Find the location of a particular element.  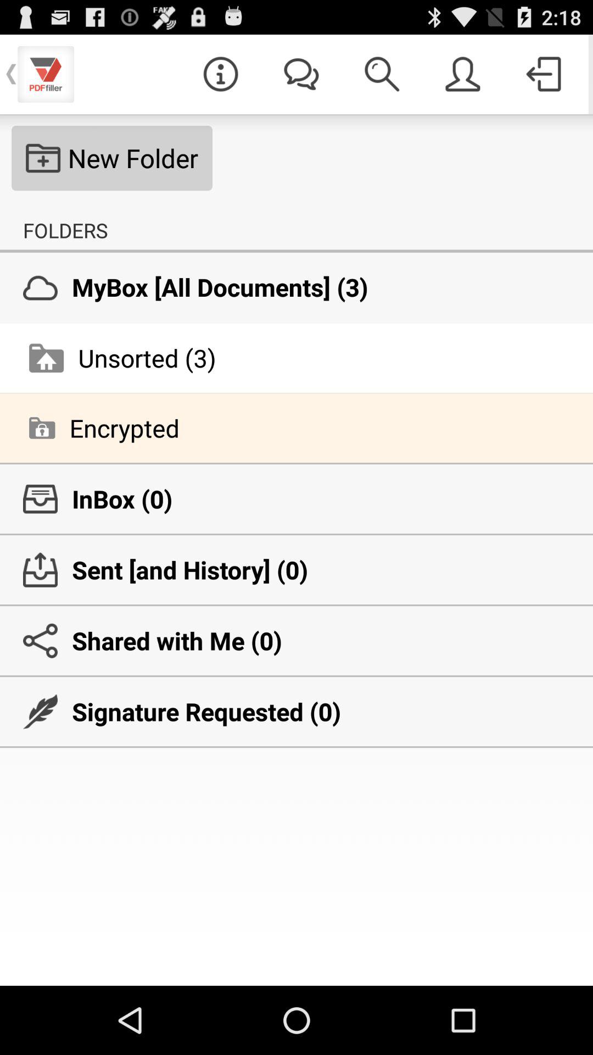

turn on new folder button is located at coordinates (112, 158).